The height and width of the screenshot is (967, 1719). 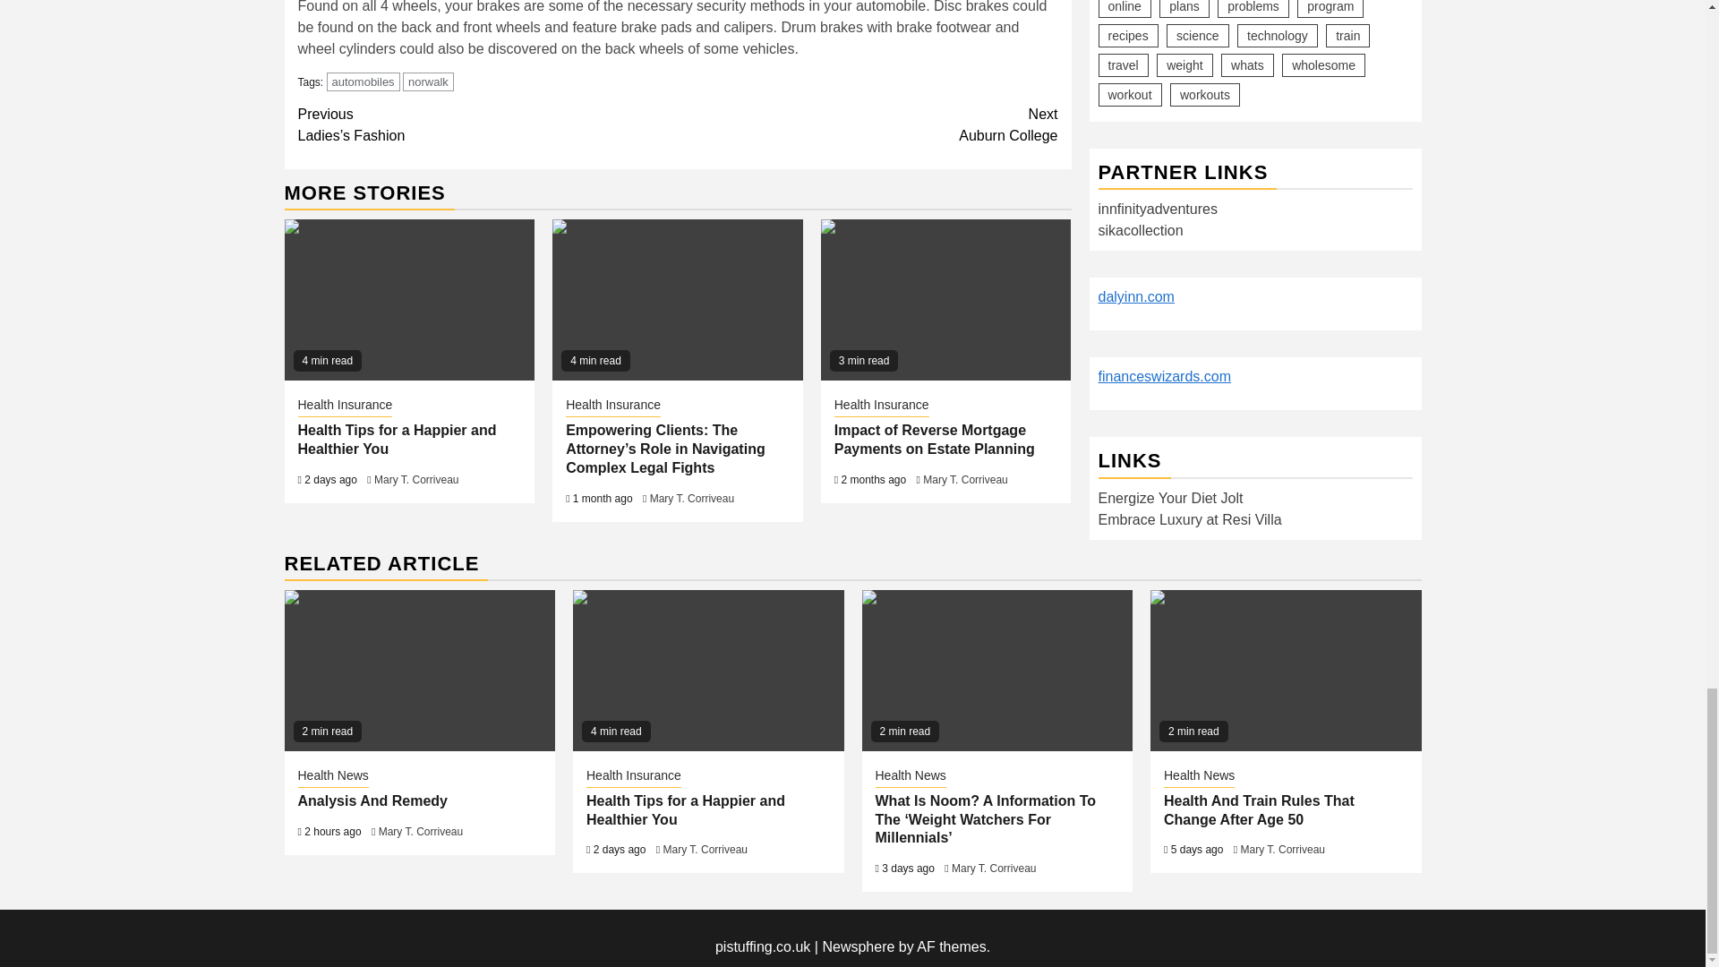 I want to click on norwalk, so click(x=868, y=125).